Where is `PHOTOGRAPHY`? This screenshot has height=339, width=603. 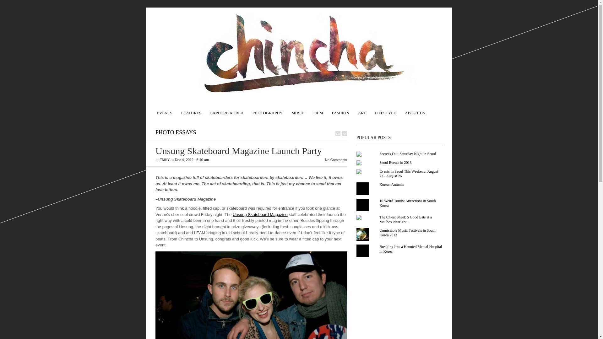 PHOTOGRAPHY is located at coordinates (268, 110).